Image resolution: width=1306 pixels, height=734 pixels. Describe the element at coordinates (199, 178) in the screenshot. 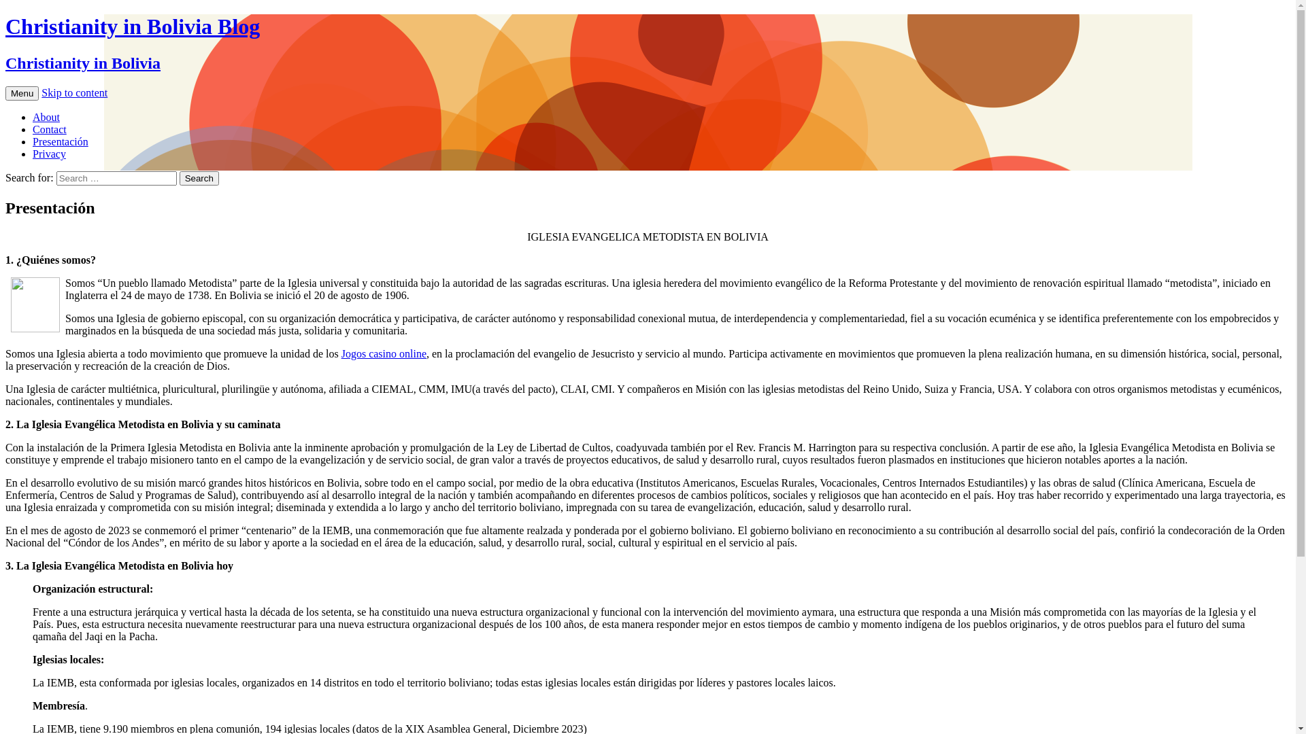

I see `Search` at that location.